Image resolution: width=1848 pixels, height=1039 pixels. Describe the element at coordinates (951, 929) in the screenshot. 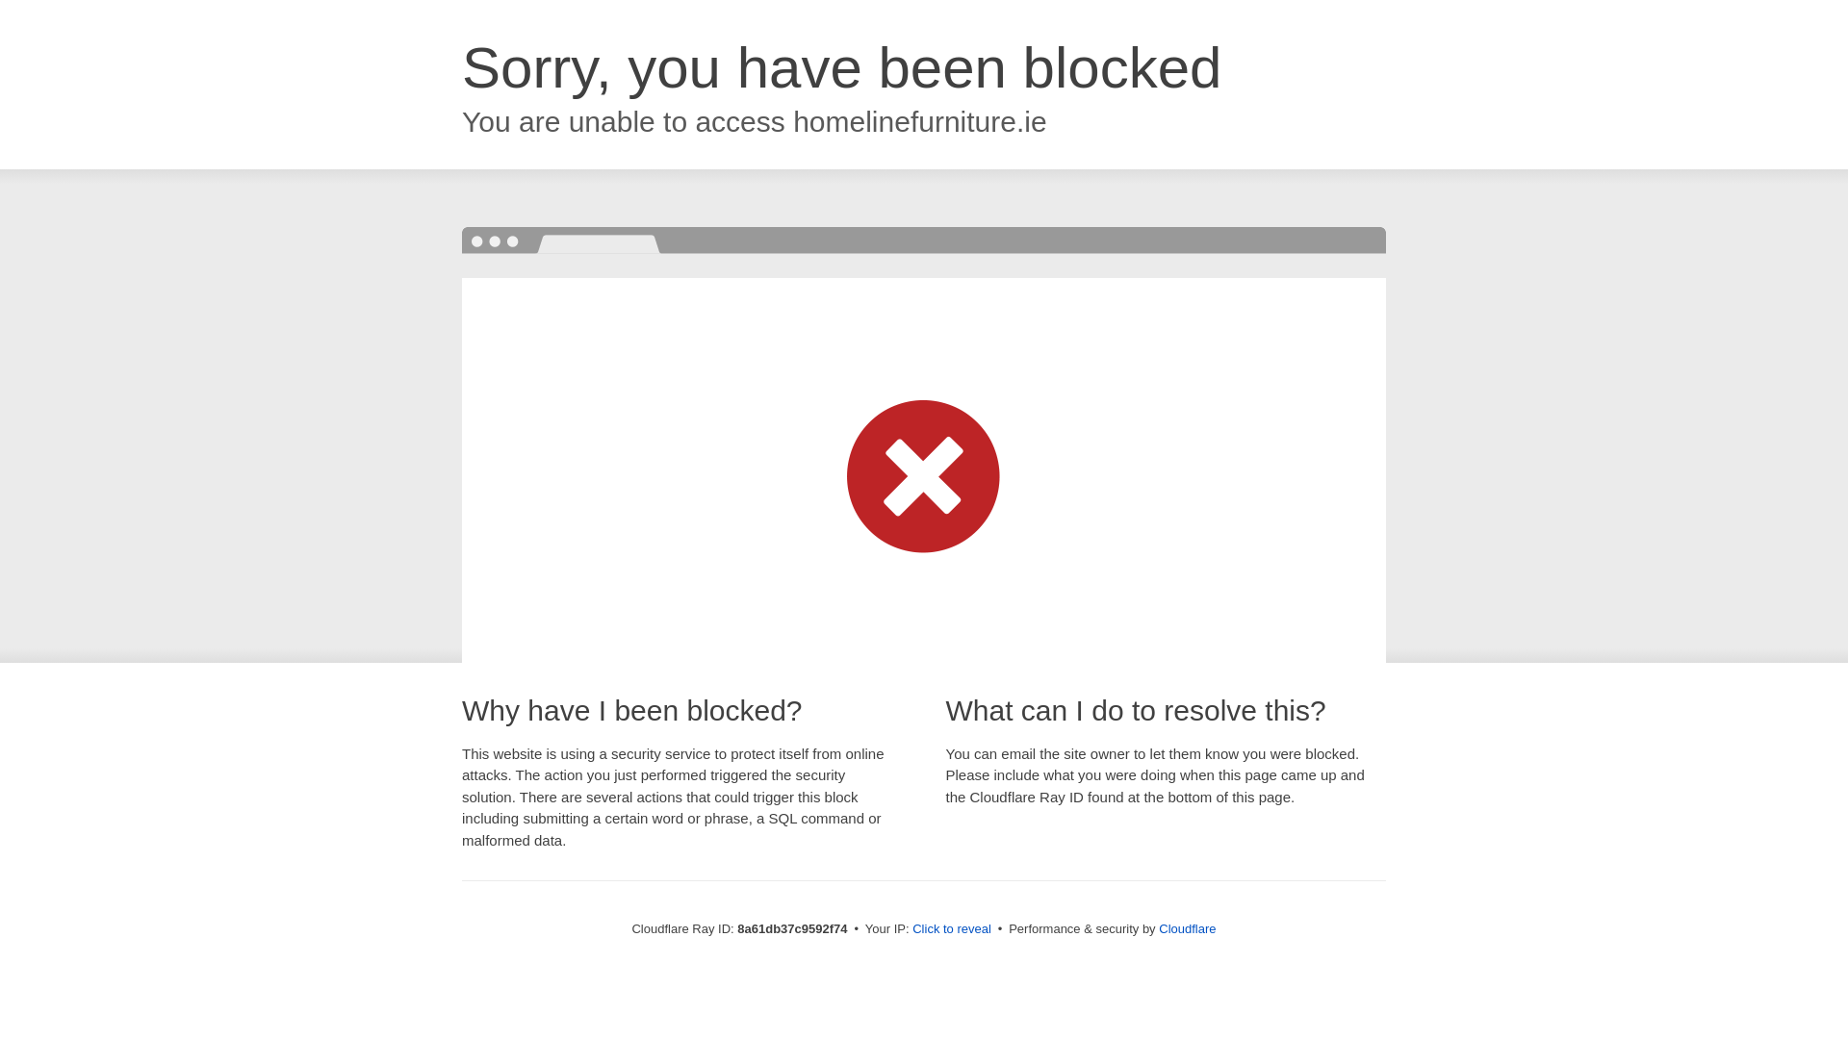

I see `Click to reveal` at that location.